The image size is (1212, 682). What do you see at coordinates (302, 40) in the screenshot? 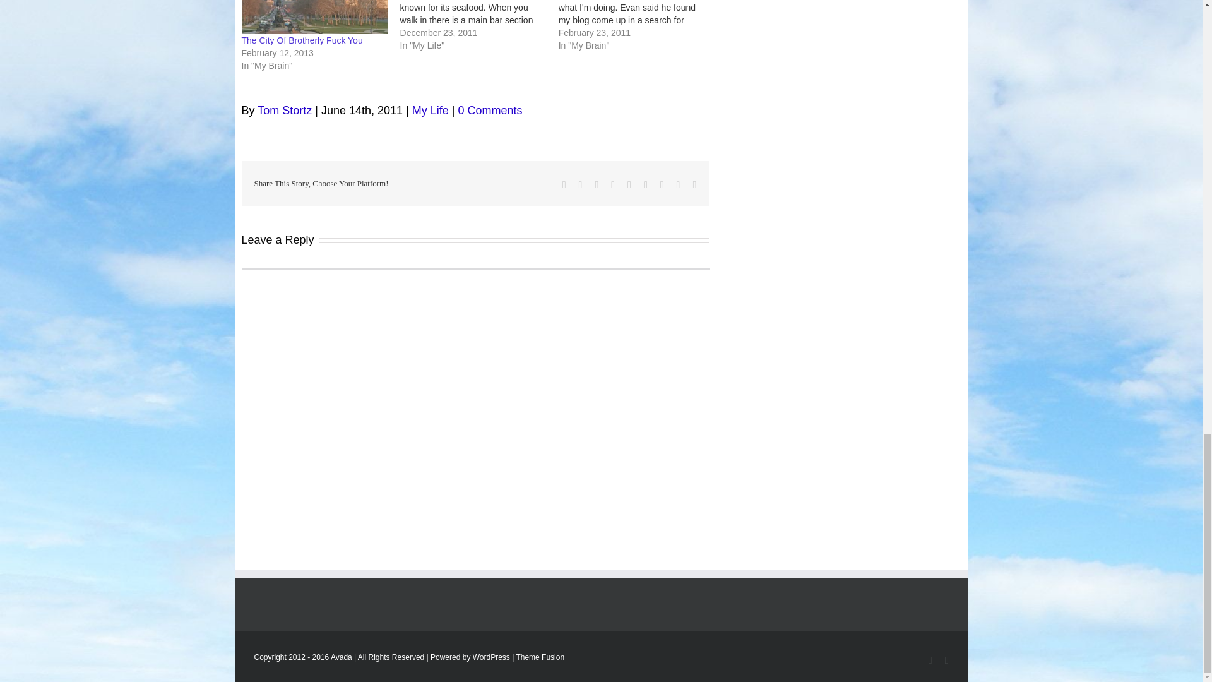
I see `The City Of Brotherly Fuck You` at bounding box center [302, 40].